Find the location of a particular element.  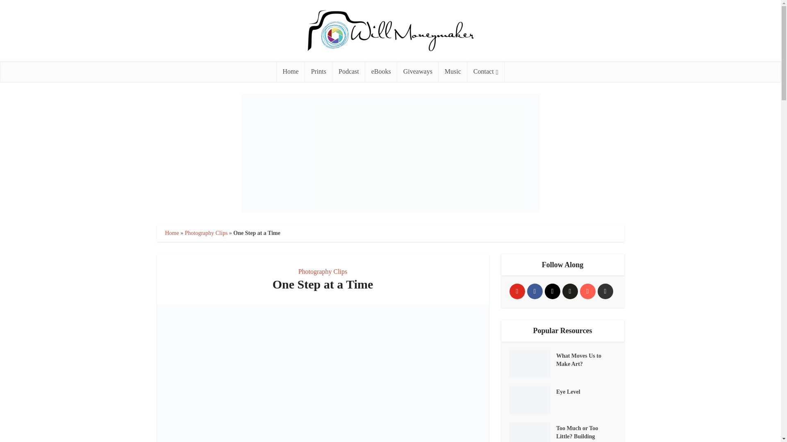

YouTube is located at coordinates (517, 291).